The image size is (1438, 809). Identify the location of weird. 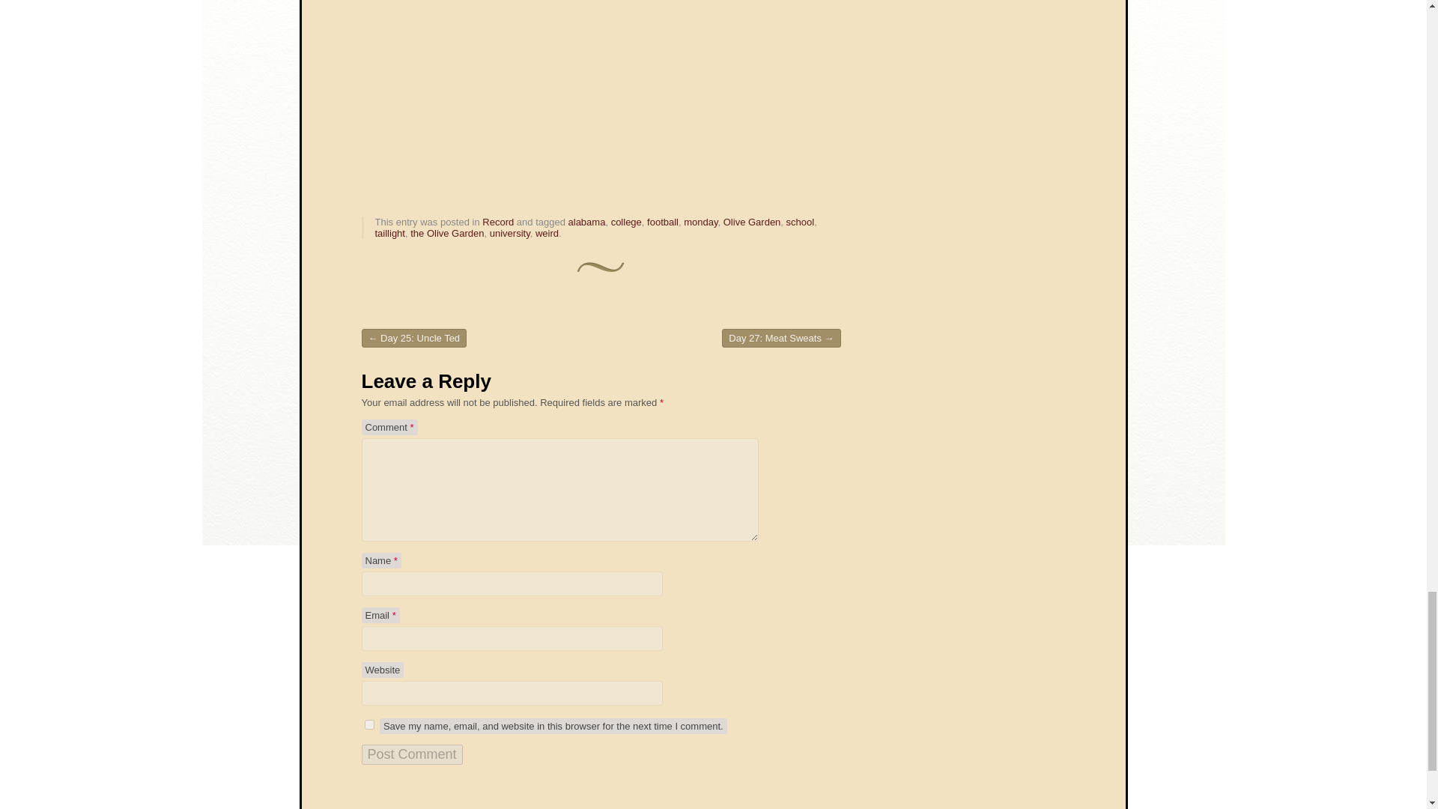
(547, 232).